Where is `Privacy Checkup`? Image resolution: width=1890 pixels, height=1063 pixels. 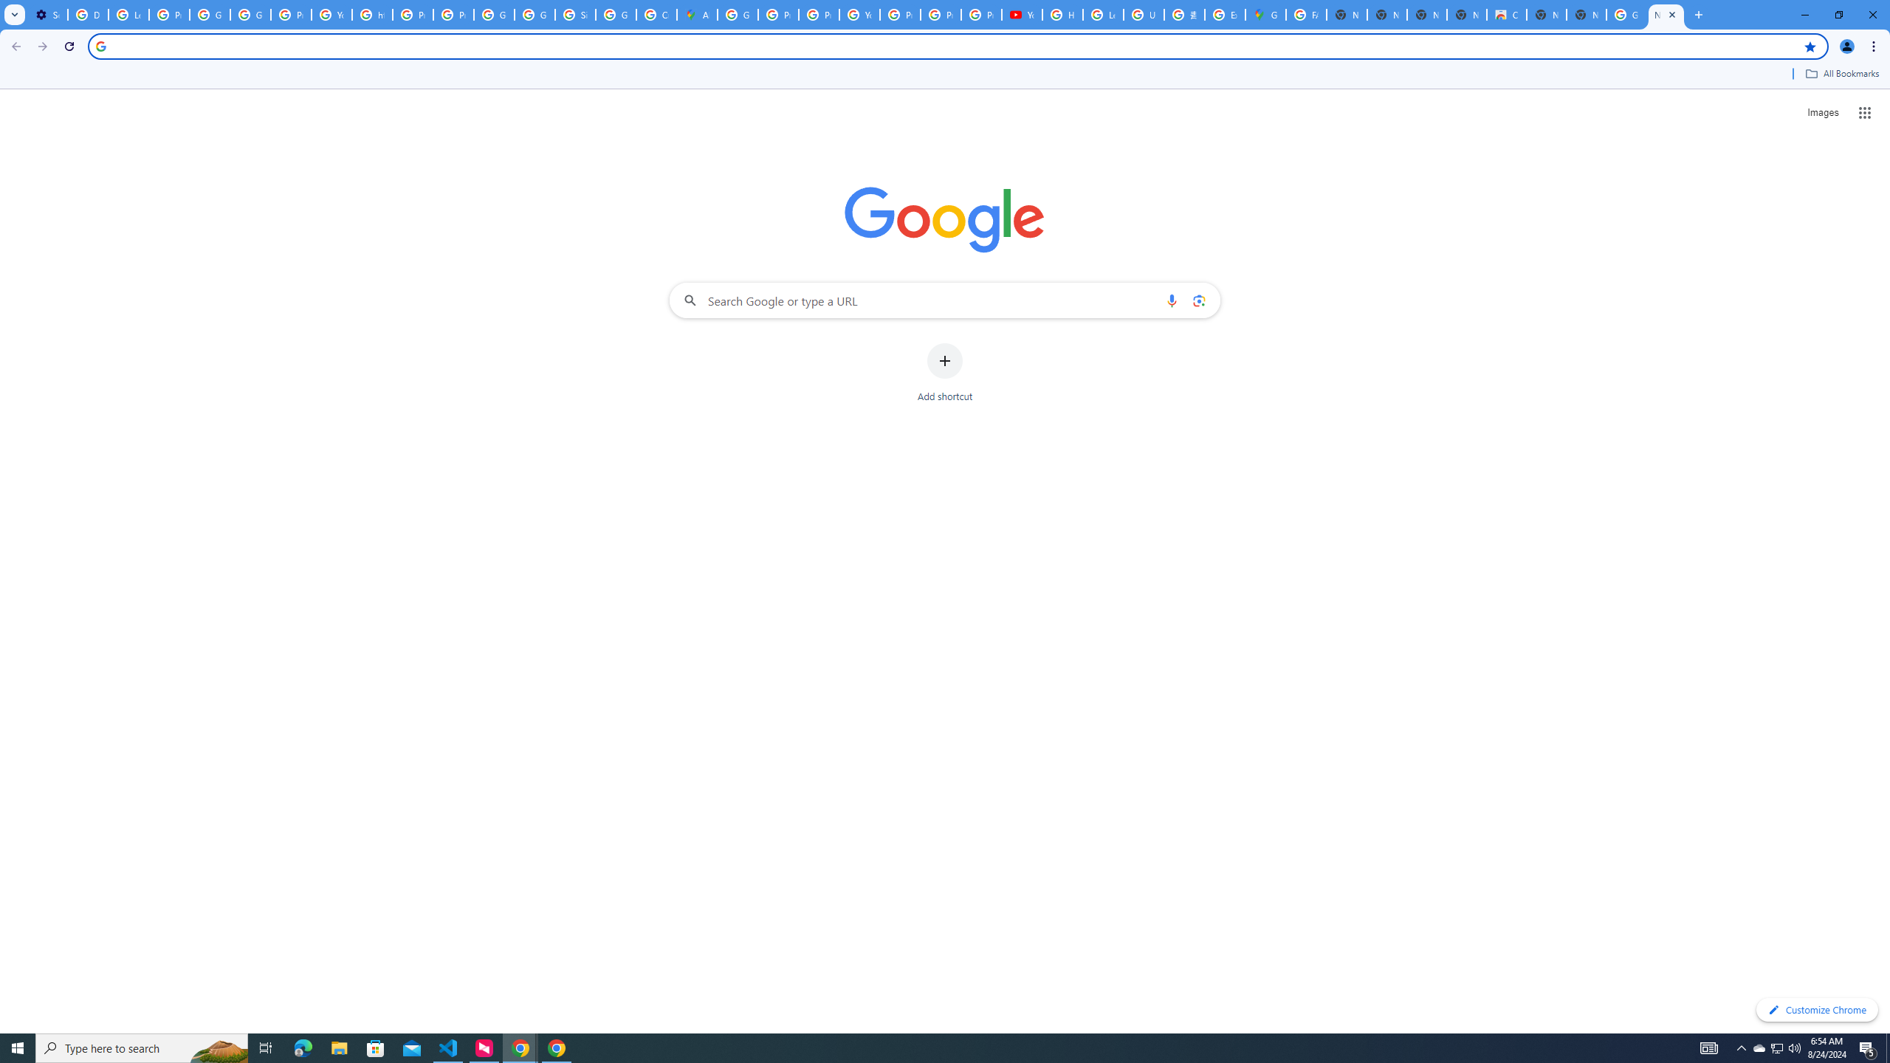 Privacy Checkup is located at coordinates (982, 15).